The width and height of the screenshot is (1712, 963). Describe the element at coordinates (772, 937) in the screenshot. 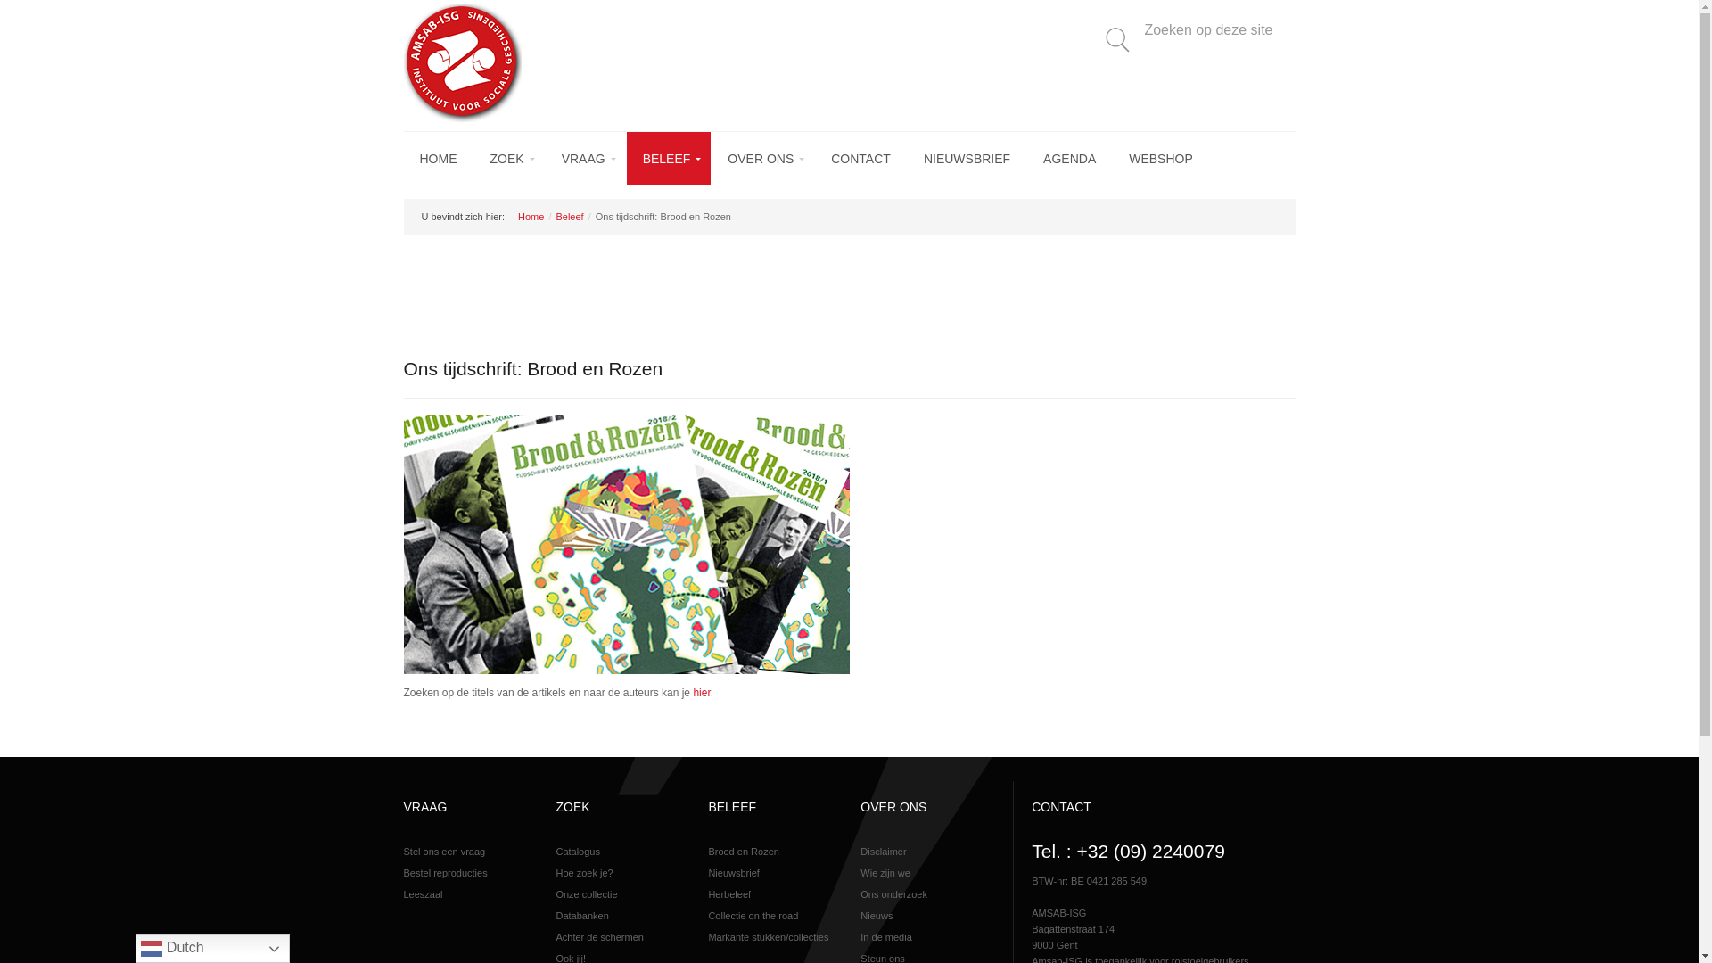

I see `Markante stukken/collecties` at that location.